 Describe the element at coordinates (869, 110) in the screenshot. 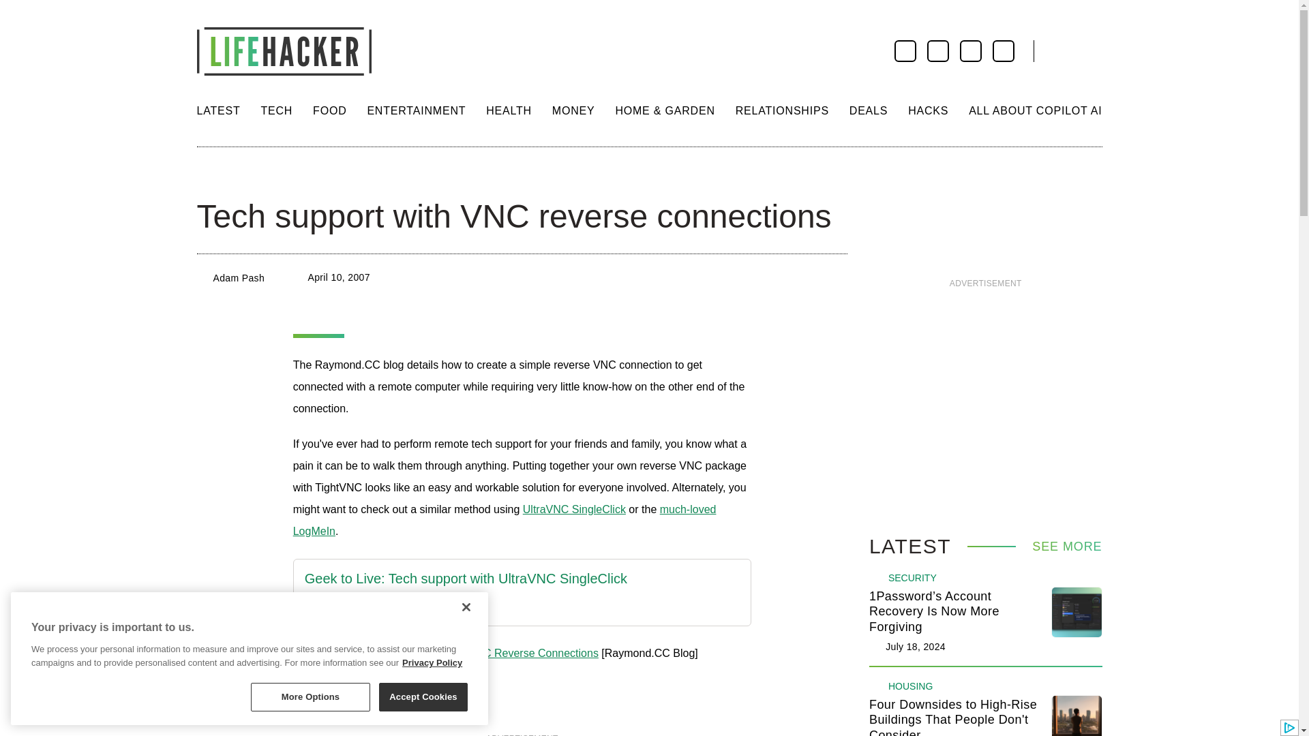

I see `DEALS` at that location.